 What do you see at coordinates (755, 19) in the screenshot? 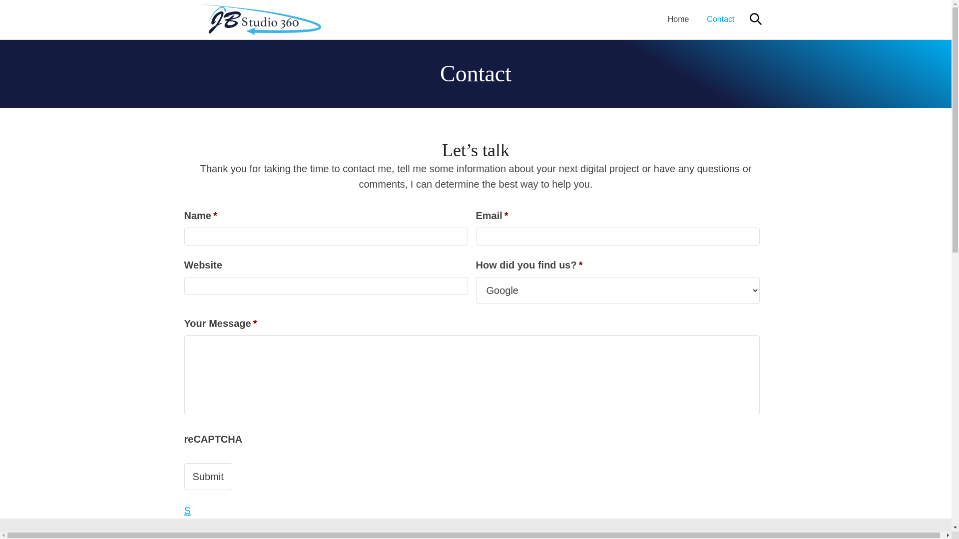
I see `Search` at bounding box center [755, 19].